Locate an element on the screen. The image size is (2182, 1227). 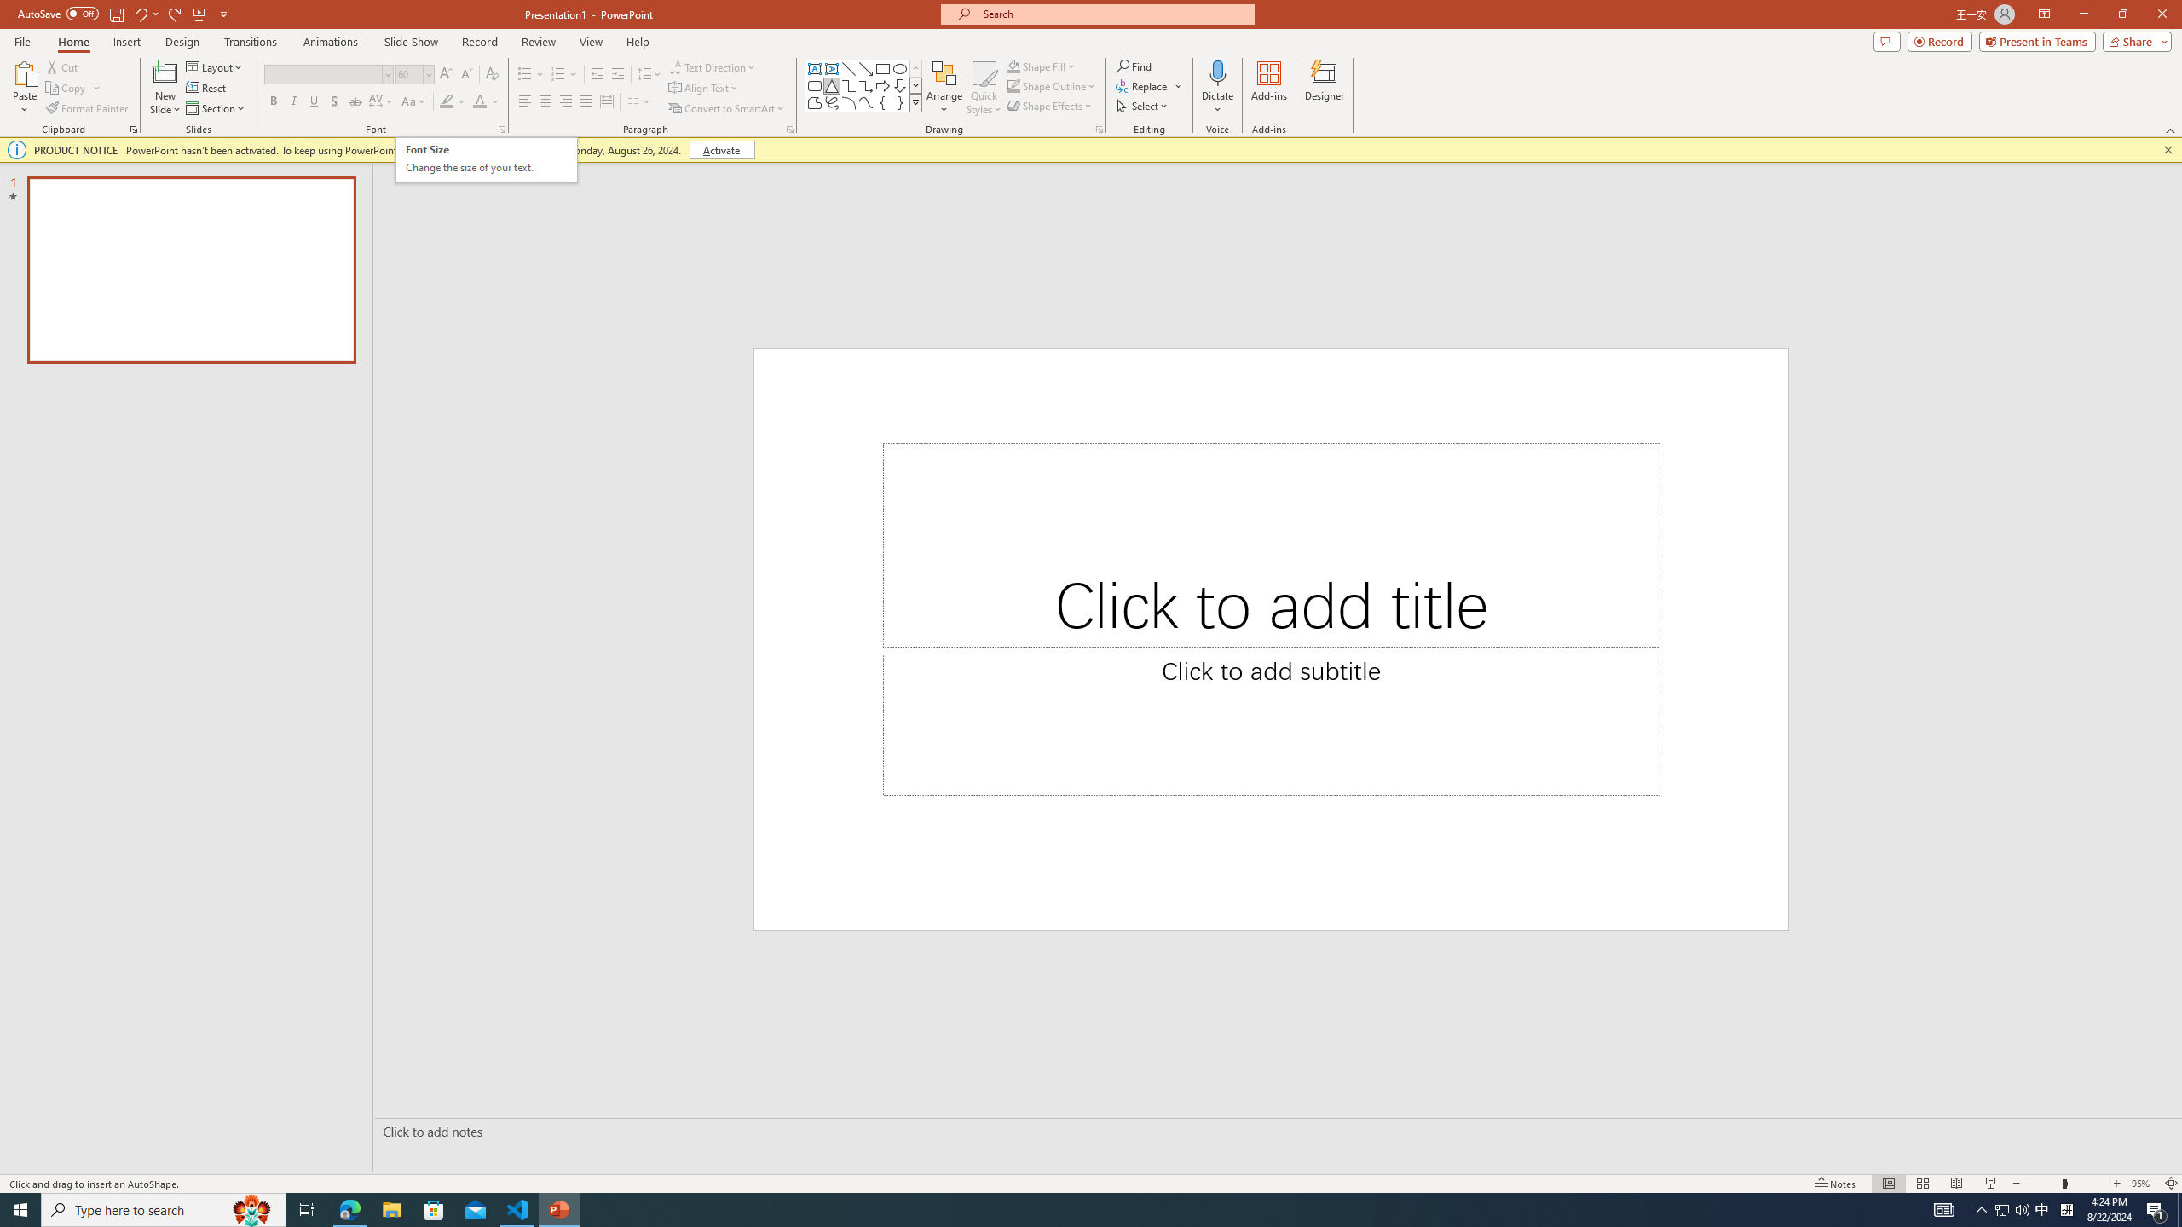
Editing is located at coordinates (2030, 72).